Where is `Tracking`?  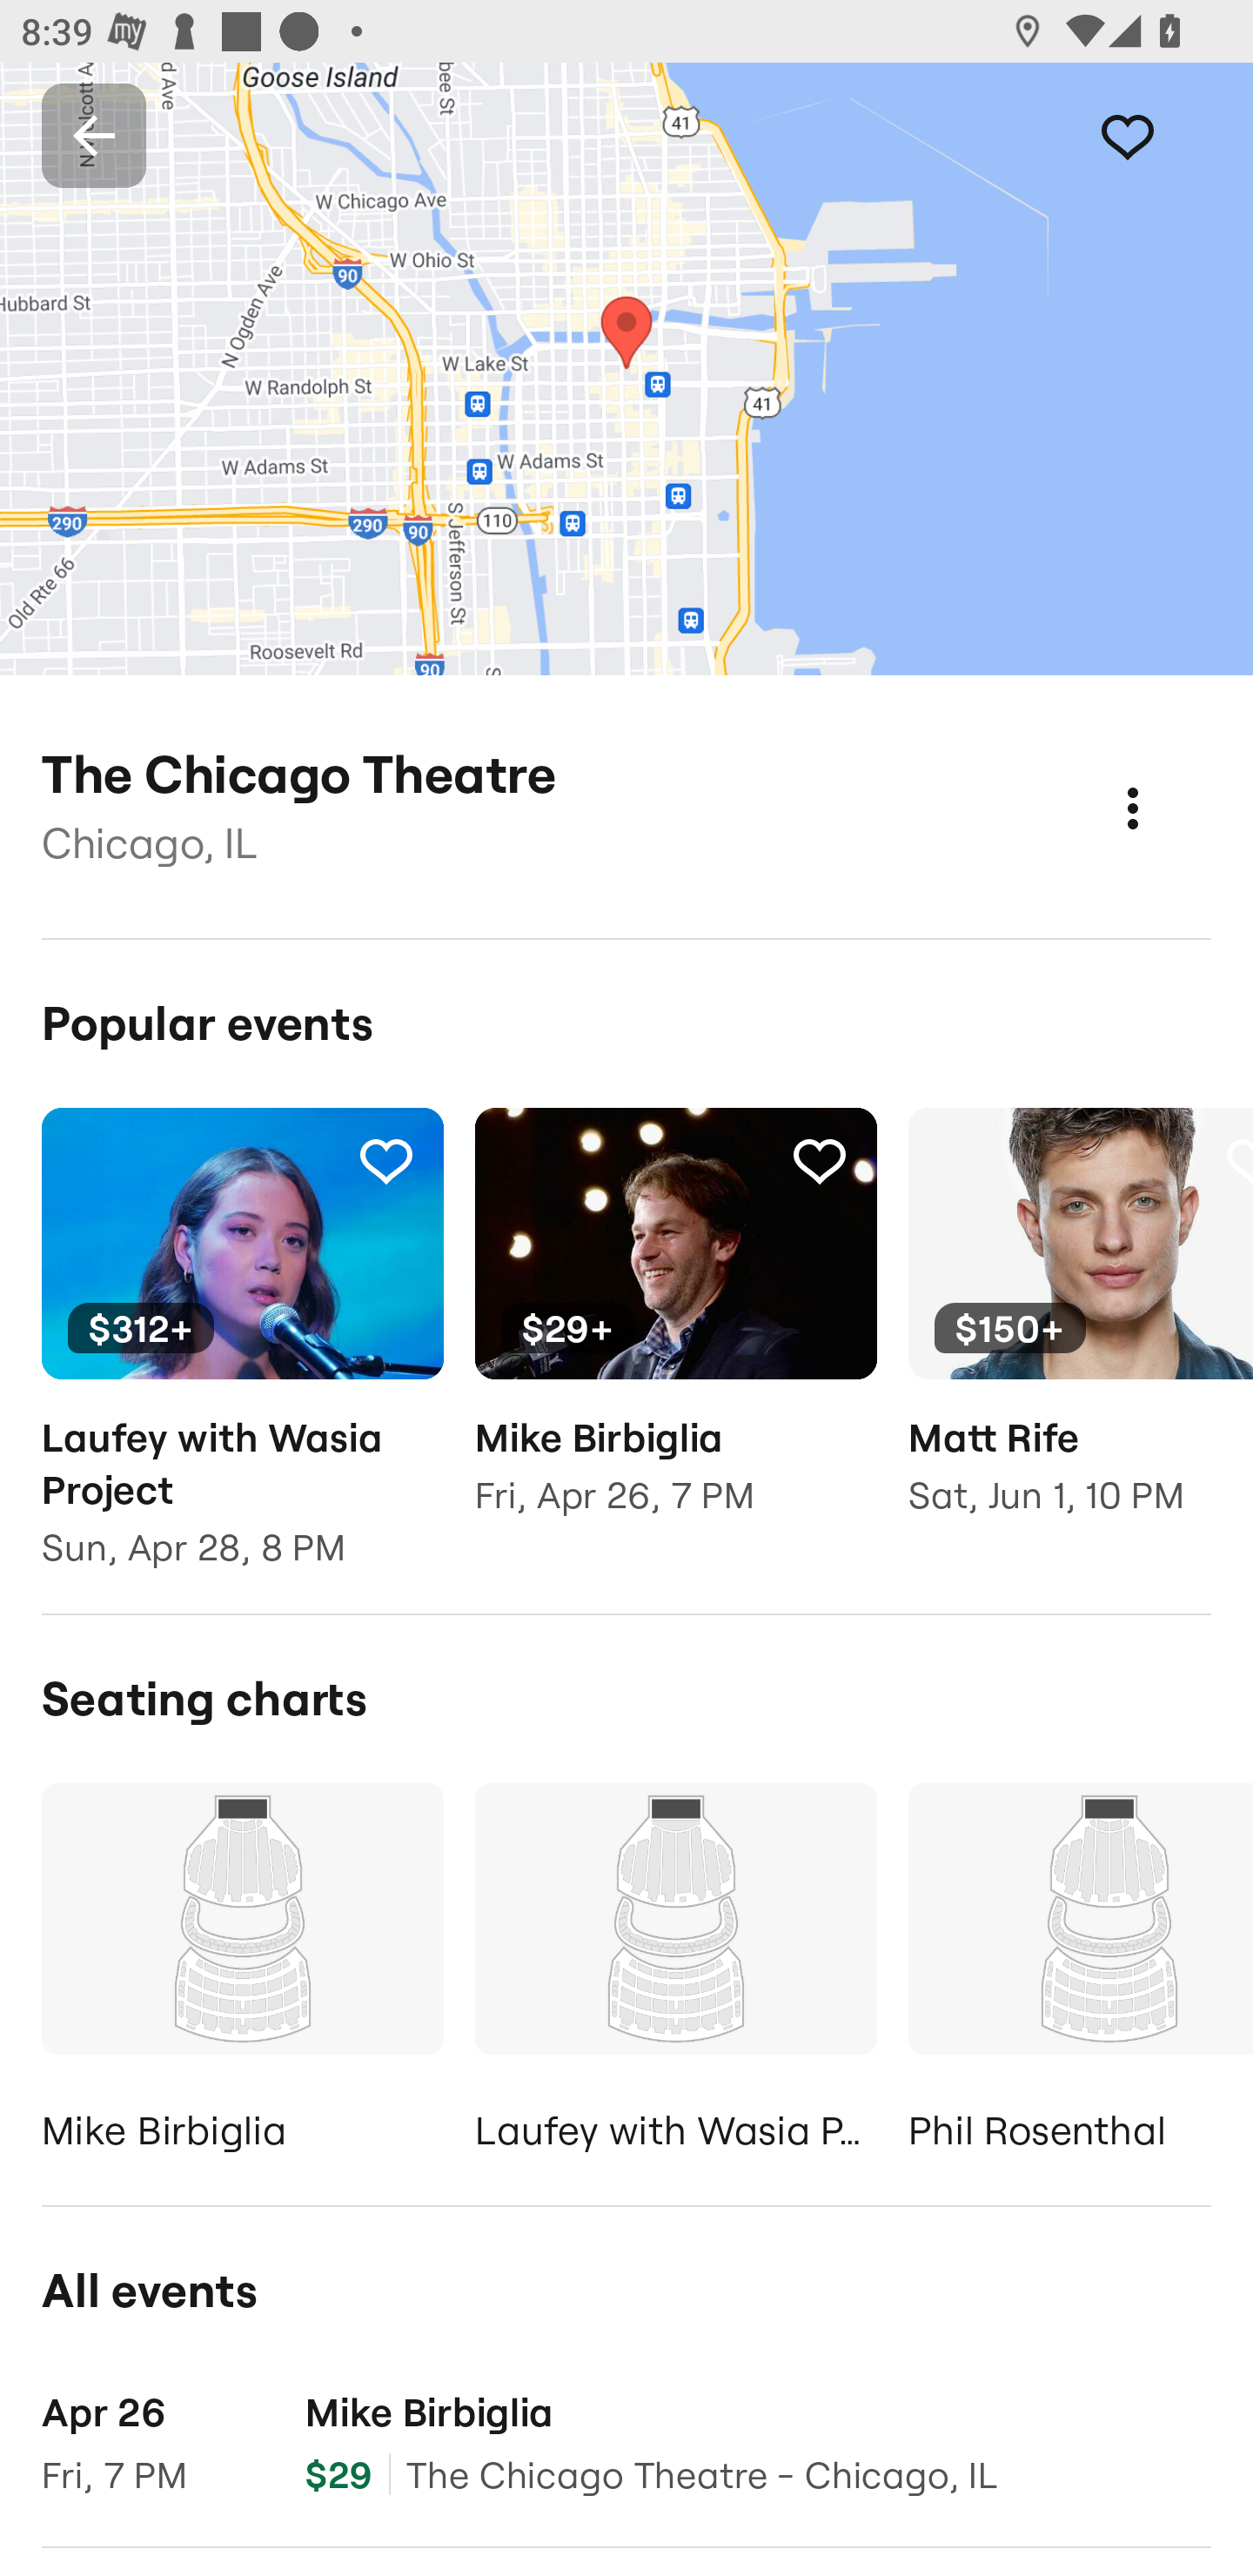 Tracking is located at coordinates (1159, 134).